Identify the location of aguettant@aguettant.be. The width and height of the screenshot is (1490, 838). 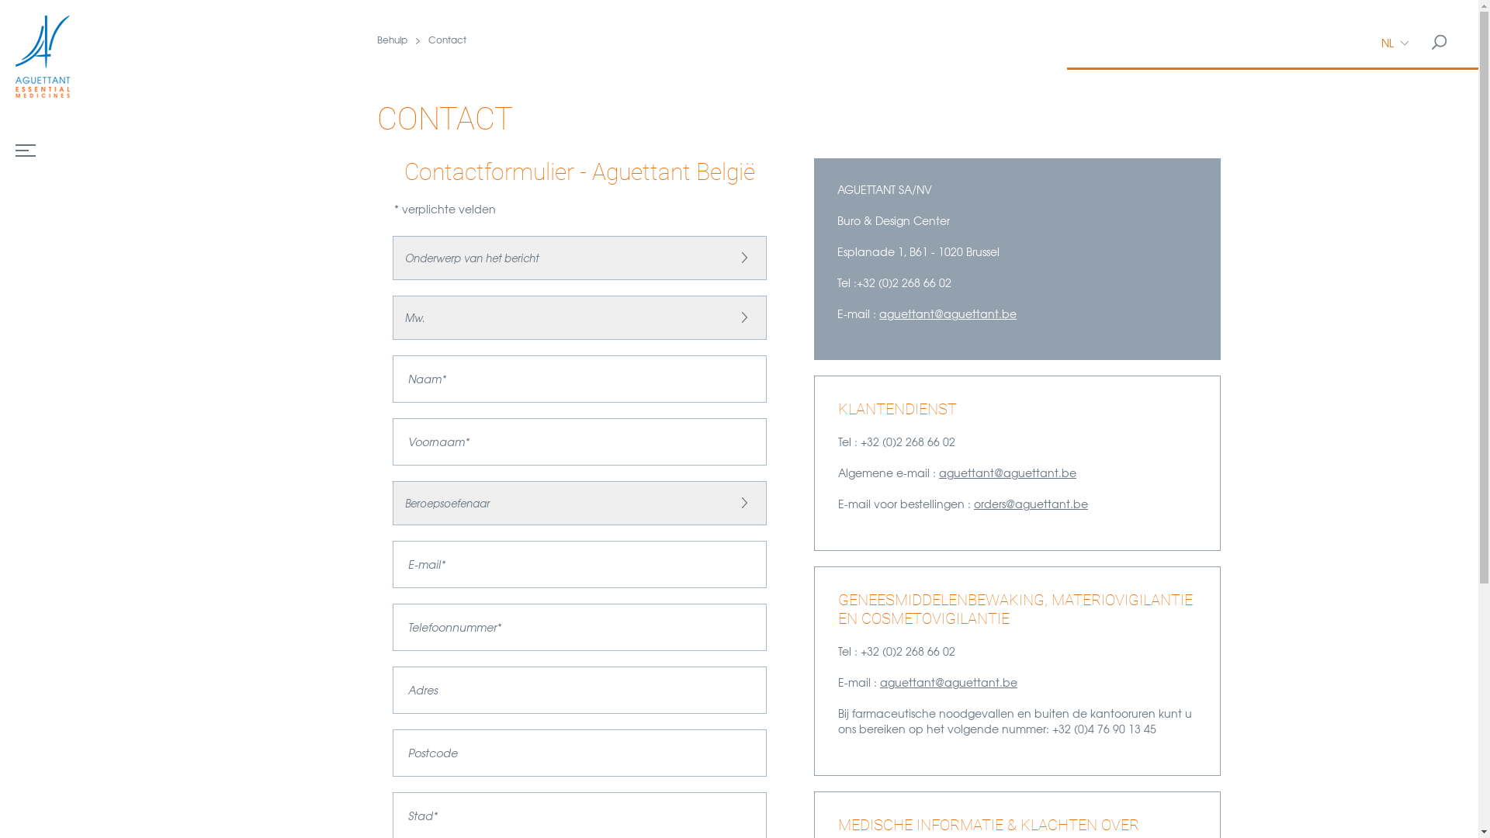
(948, 682).